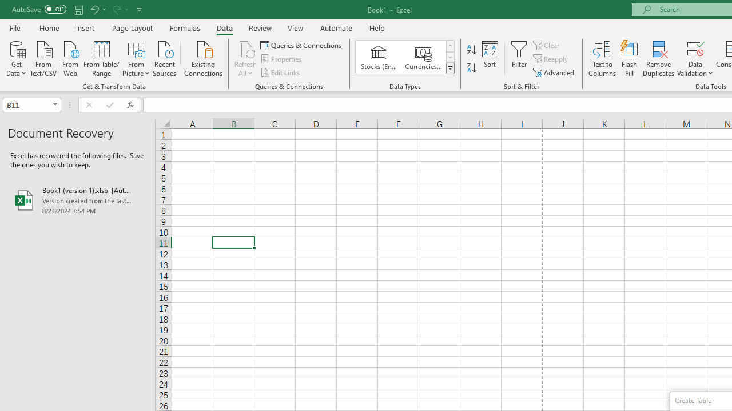 The width and height of the screenshot is (732, 411). Describe the element at coordinates (165, 58) in the screenshot. I see `Recent Sources` at that location.